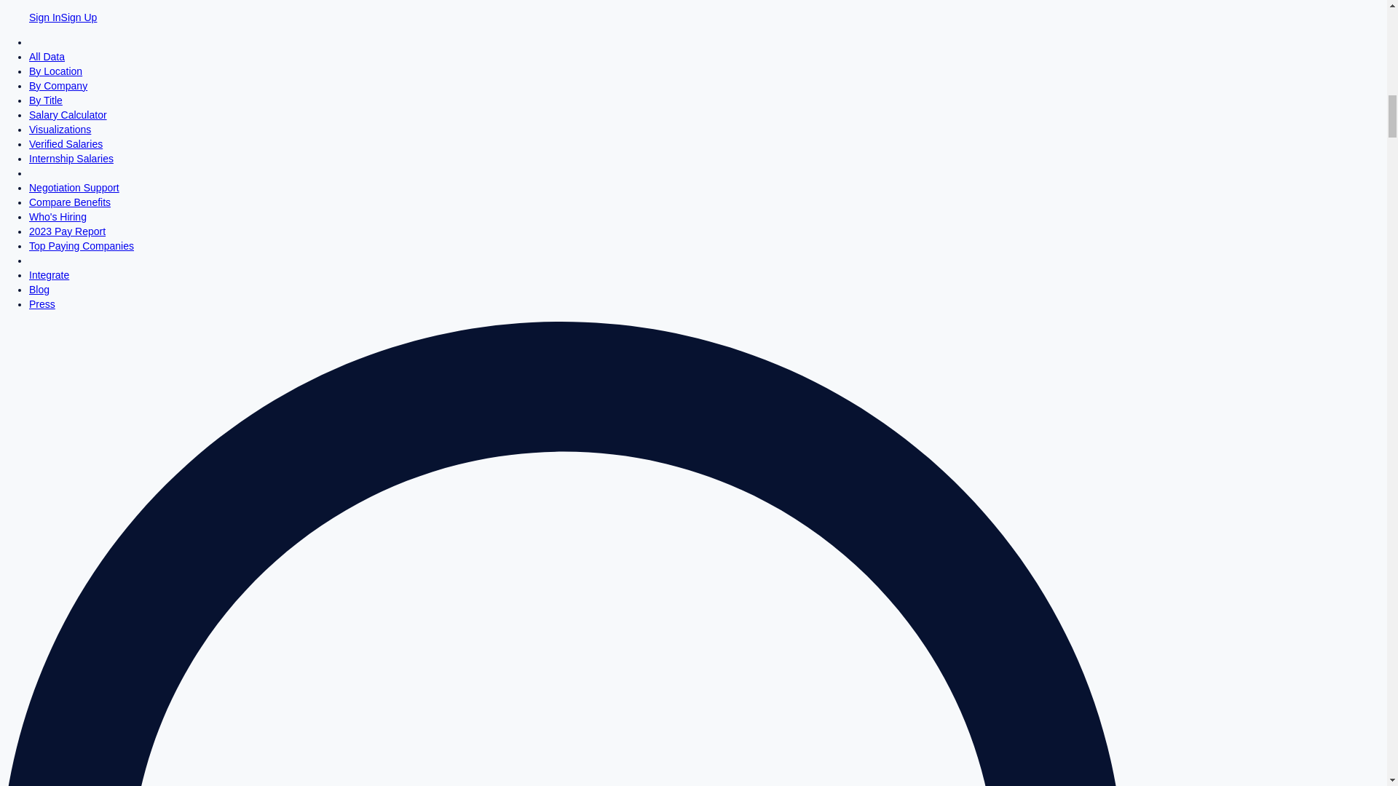  Describe the element at coordinates (39, 290) in the screenshot. I see `Blog` at that location.